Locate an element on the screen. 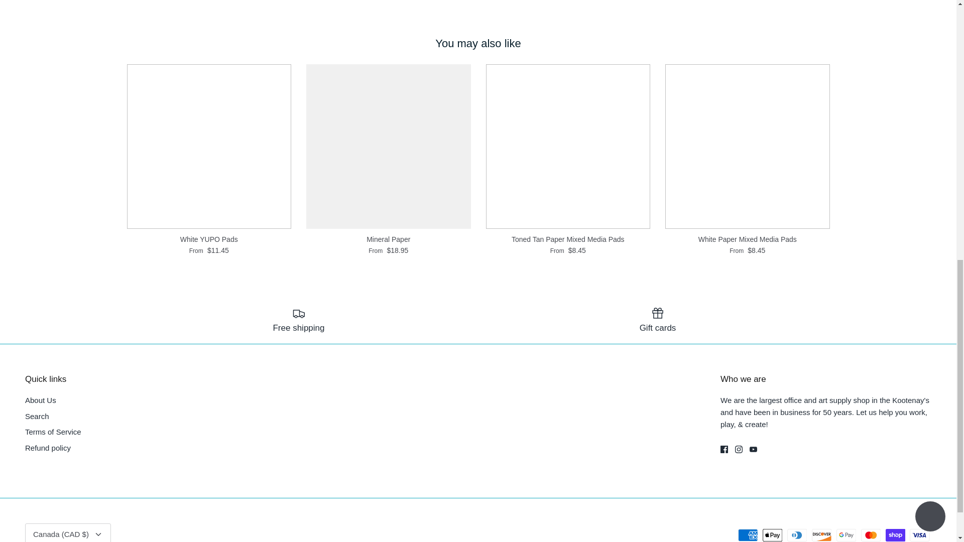 The width and height of the screenshot is (964, 542). Facebook is located at coordinates (724, 449).